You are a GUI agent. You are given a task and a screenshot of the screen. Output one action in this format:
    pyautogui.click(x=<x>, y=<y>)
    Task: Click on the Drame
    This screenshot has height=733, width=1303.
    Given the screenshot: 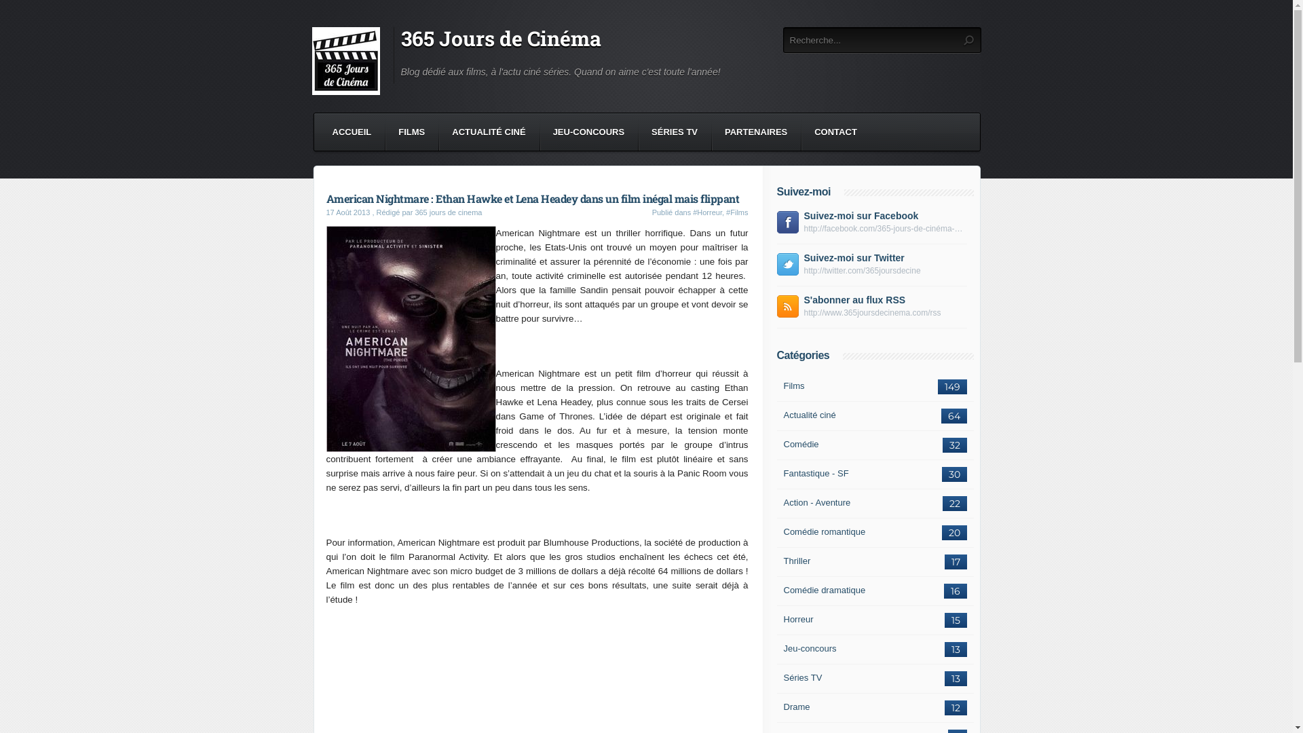 What is the action you would take?
    pyautogui.click(x=797, y=707)
    